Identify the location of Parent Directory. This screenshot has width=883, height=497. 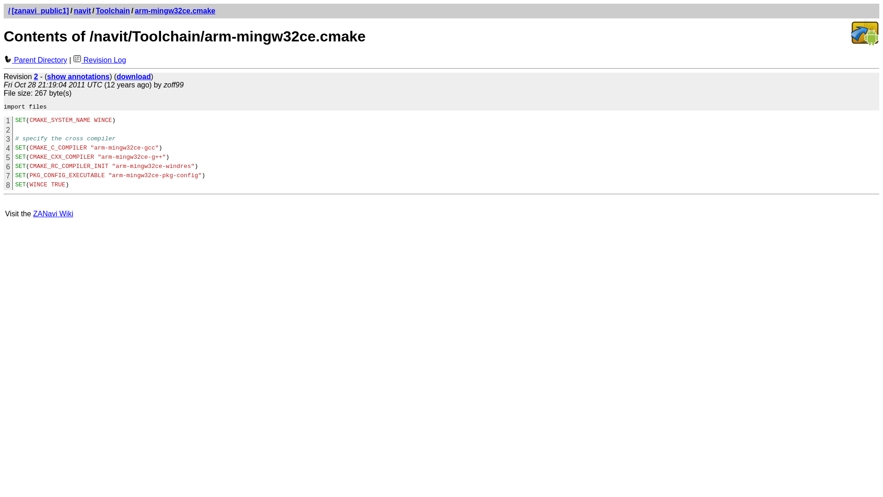
(35, 60).